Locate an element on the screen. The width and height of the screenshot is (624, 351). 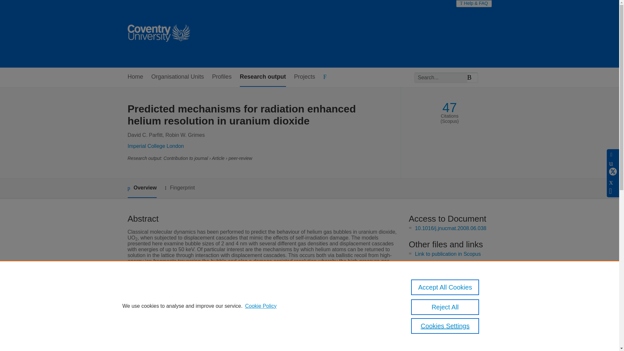
47 is located at coordinates (449, 108).